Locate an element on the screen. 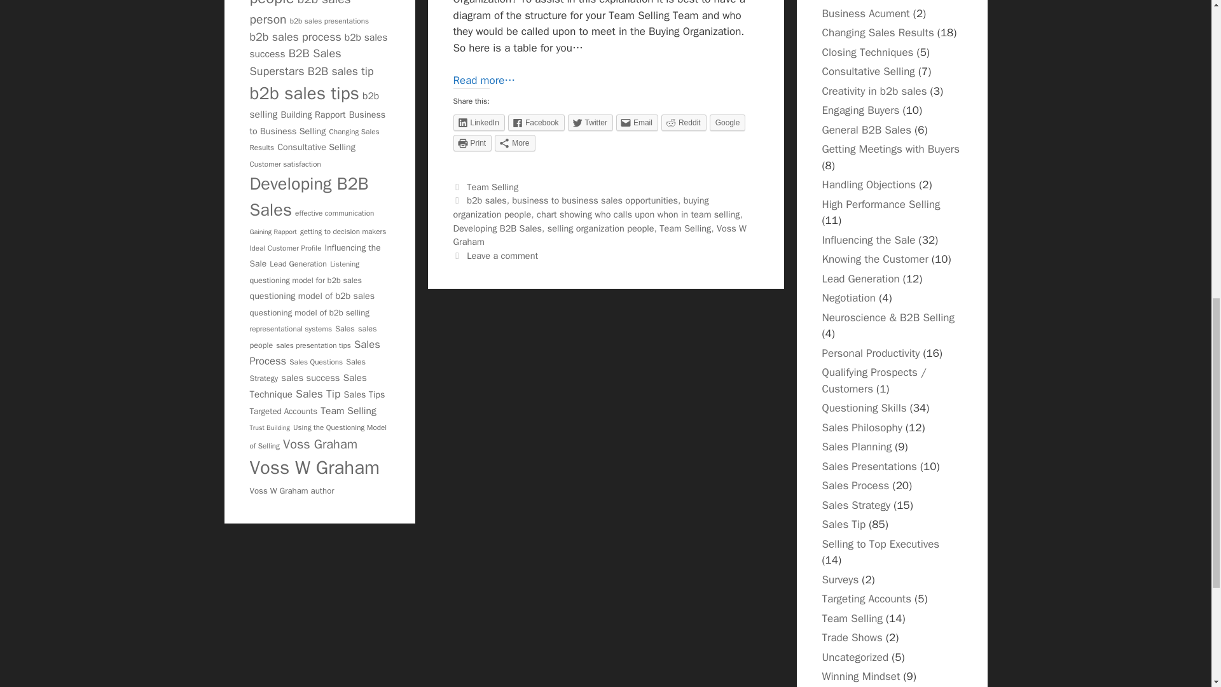 The width and height of the screenshot is (1221, 687). Reddit is located at coordinates (684, 123).